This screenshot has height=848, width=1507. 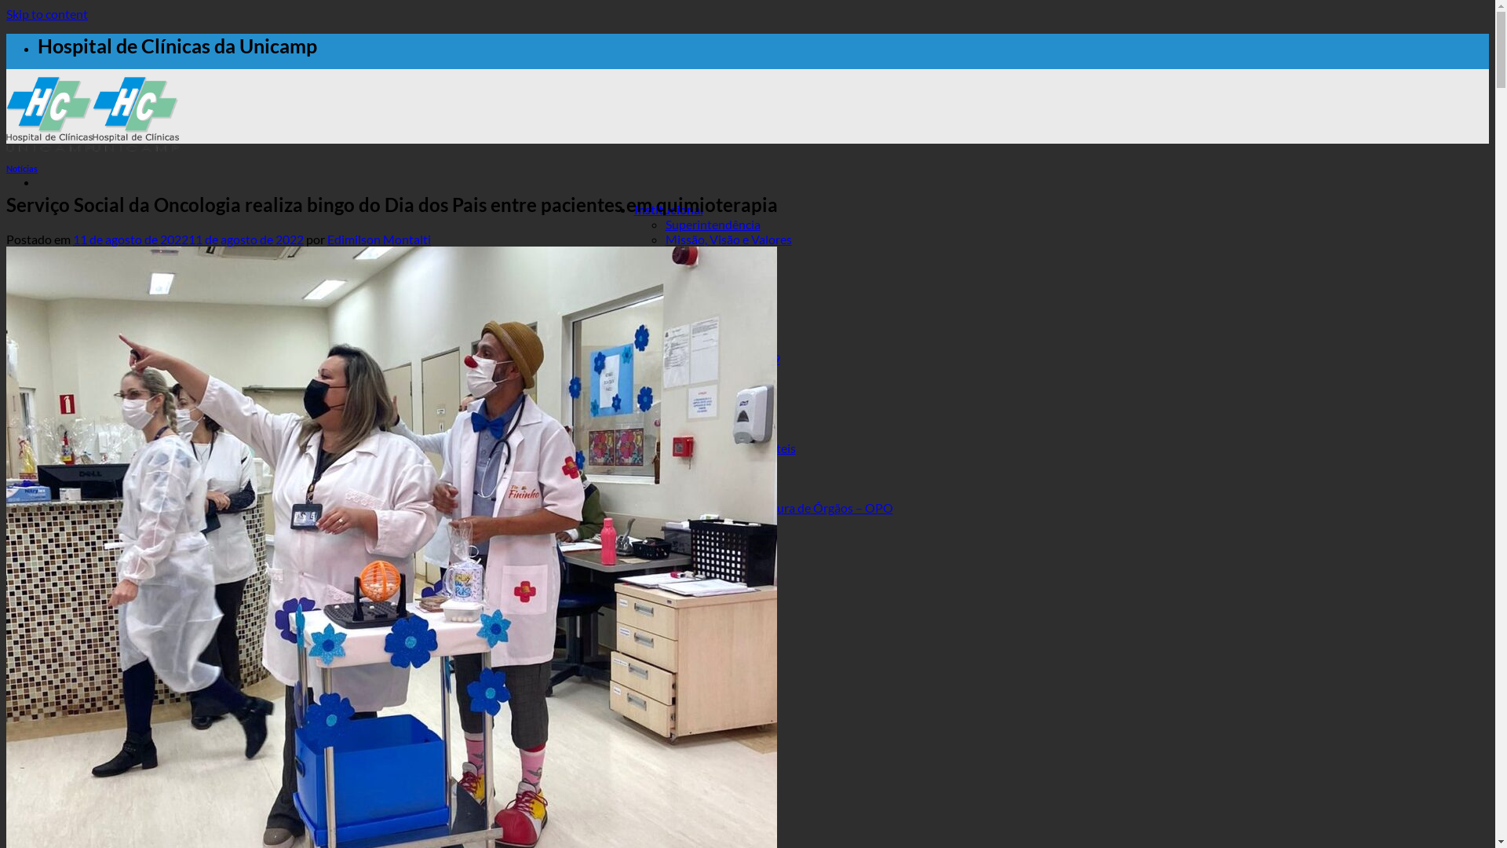 I want to click on Edimilson Montalti, so click(x=379, y=239).